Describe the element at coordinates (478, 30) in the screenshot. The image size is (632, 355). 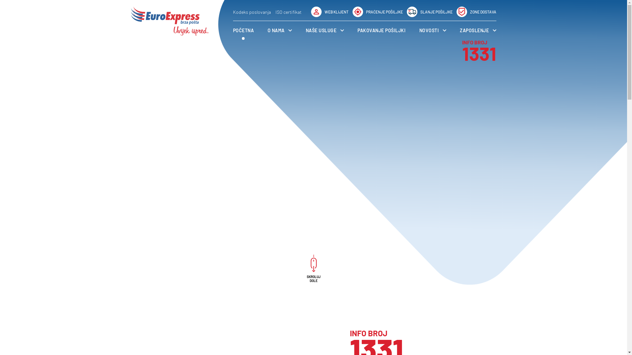
I see `ZAPOSLENJE` at that location.